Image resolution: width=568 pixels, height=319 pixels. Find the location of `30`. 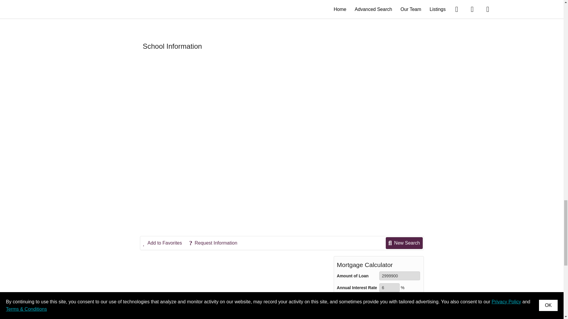

30 is located at coordinates (389, 300).